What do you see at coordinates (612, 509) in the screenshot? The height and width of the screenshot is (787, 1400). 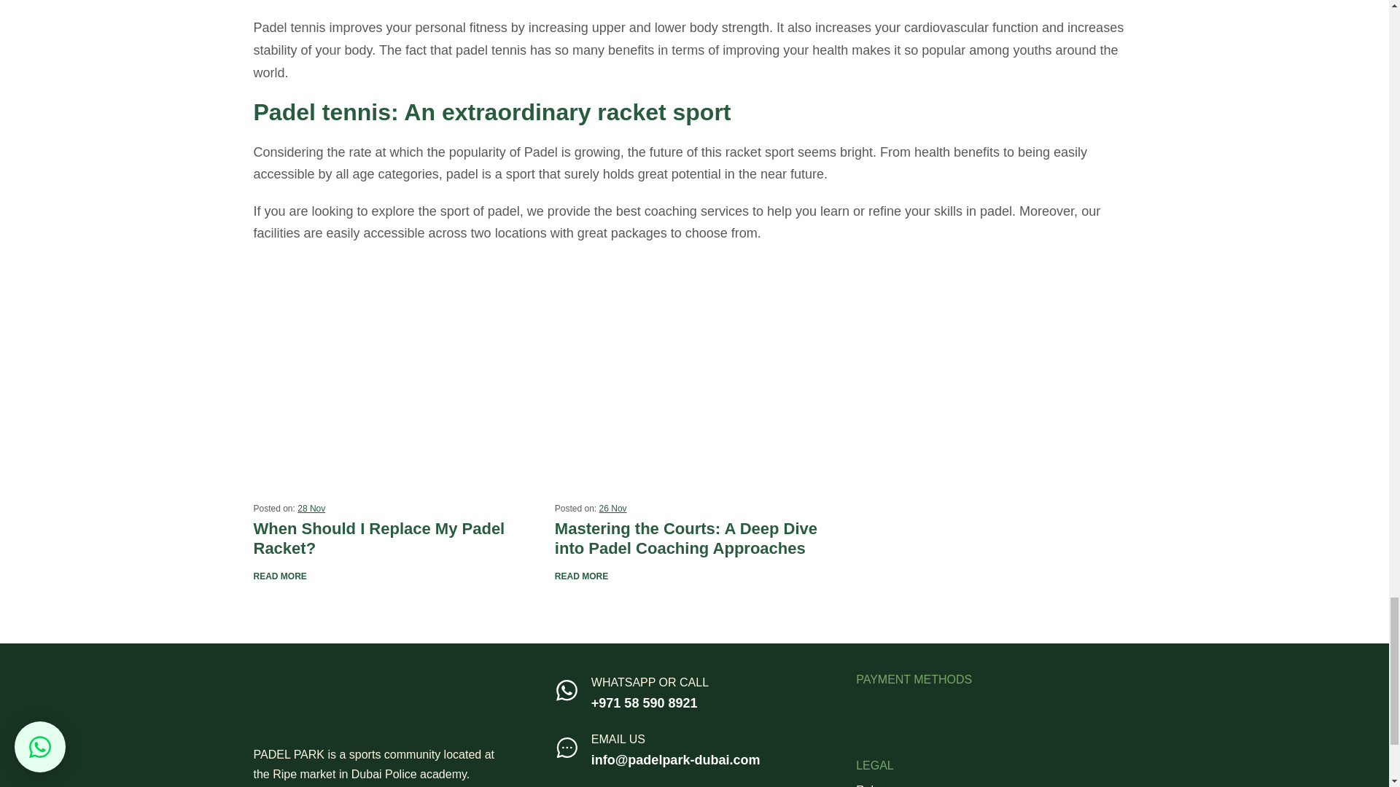 I see `26 Nov` at bounding box center [612, 509].